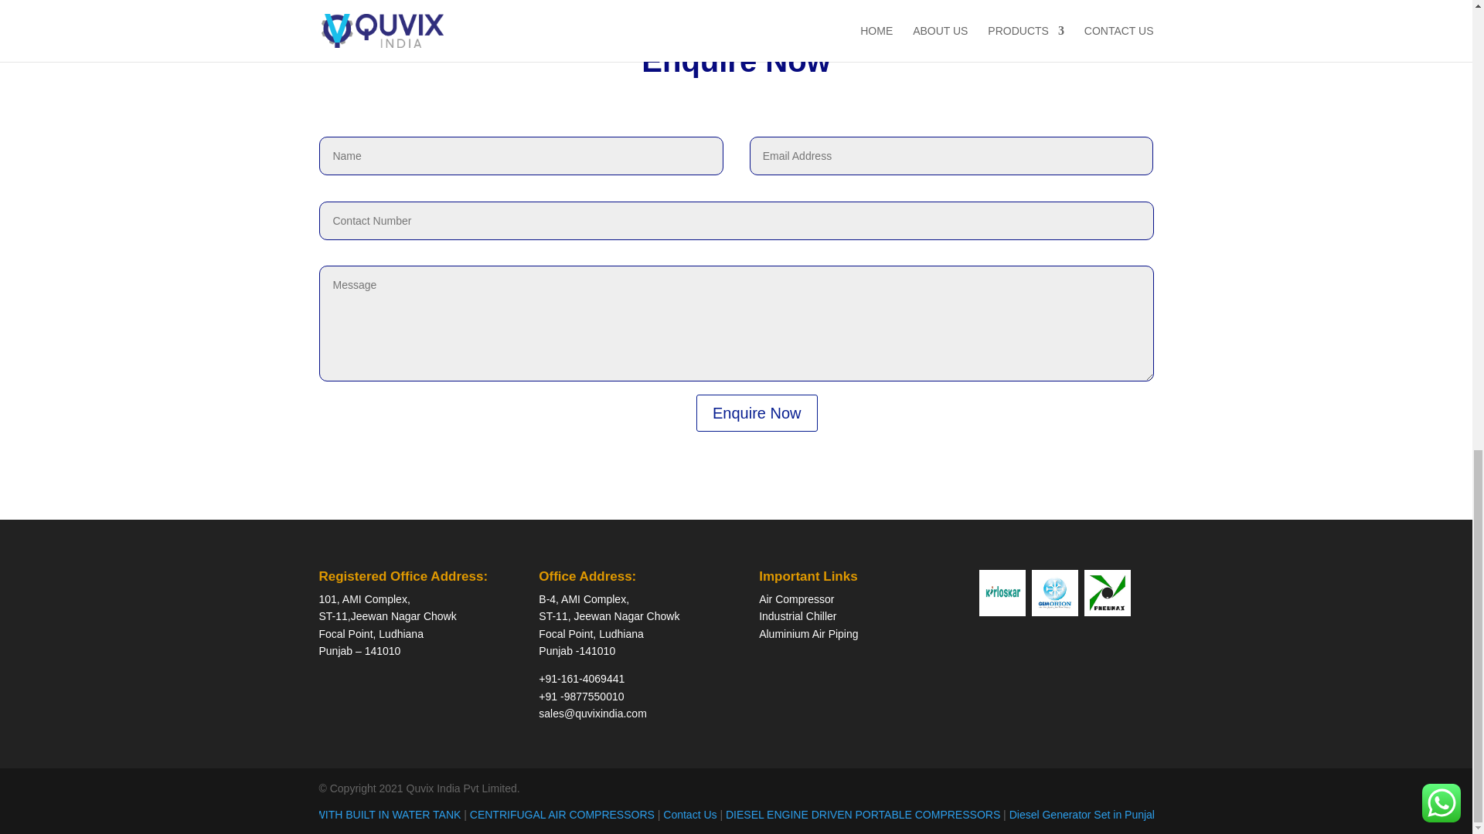  I want to click on Air Compressors In Jalandhar, so click(488, 814).